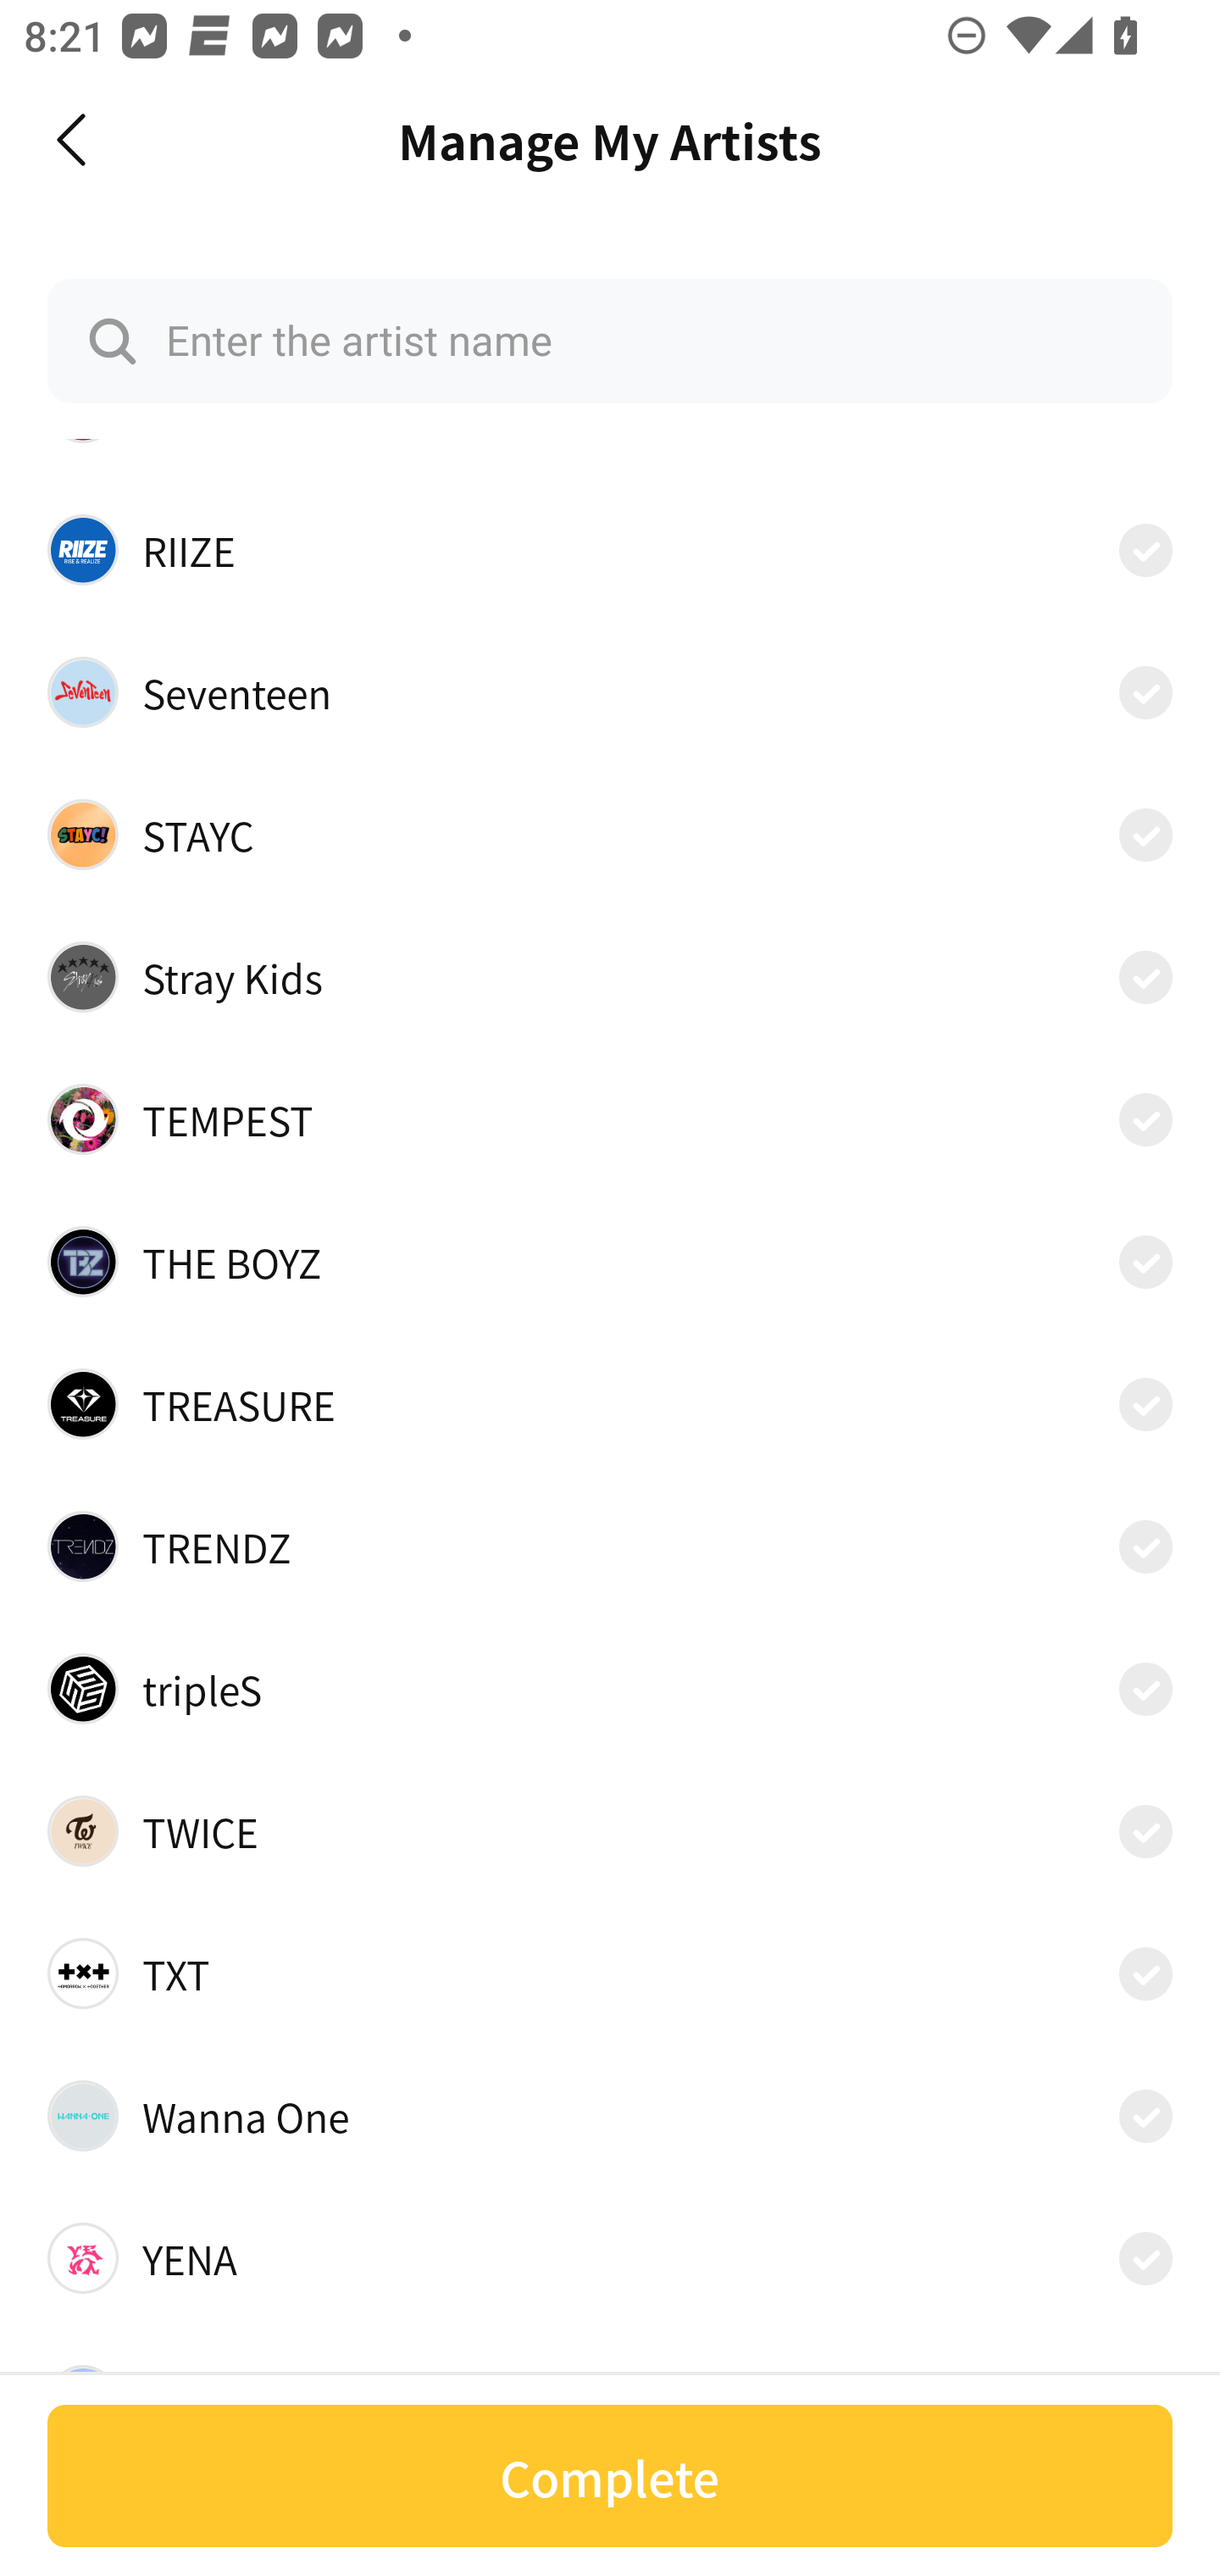  What do you see at coordinates (610, 1119) in the screenshot?
I see `TEMPEST` at bounding box center [610, 1119].